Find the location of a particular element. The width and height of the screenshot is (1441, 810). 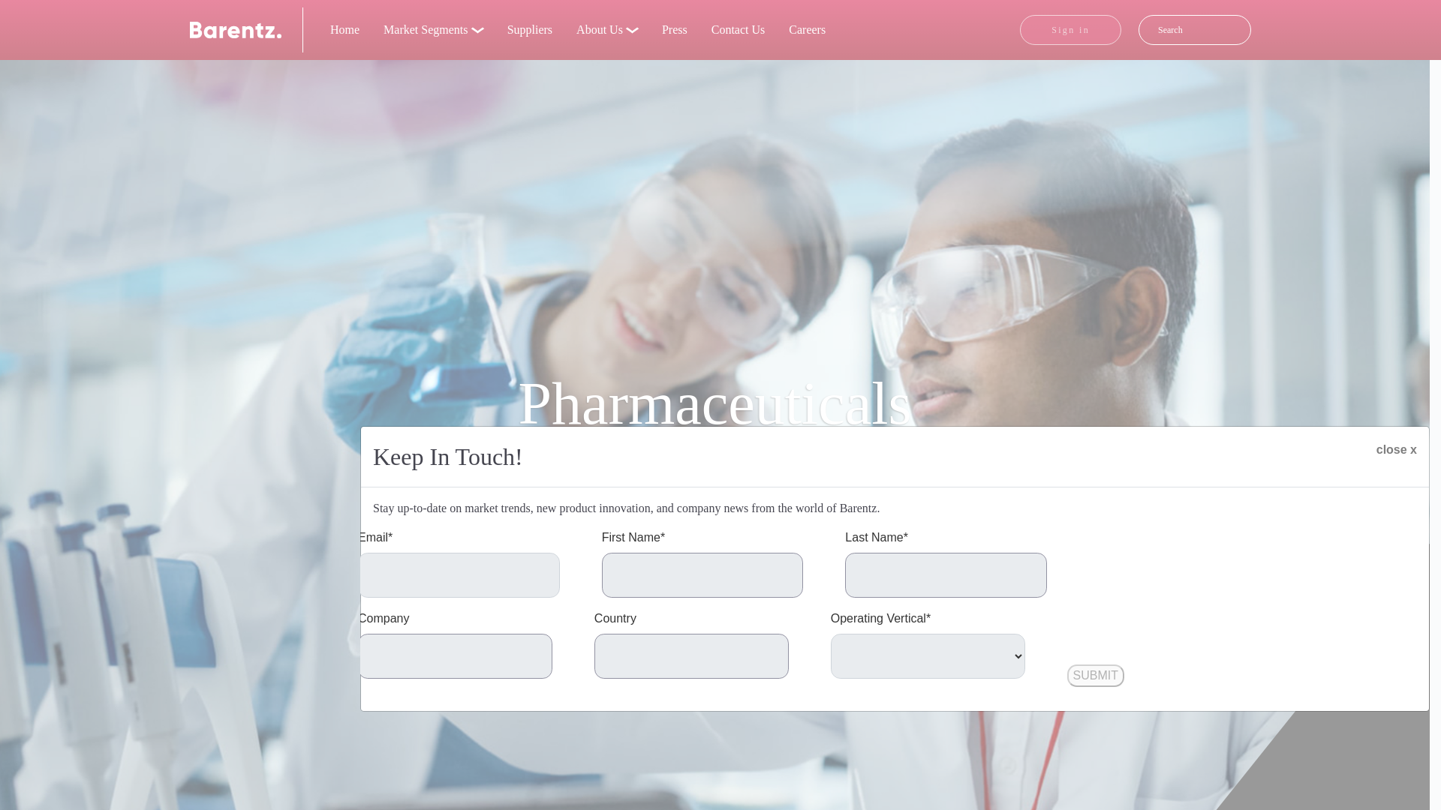

close x is located at coordinates (1397, 448).